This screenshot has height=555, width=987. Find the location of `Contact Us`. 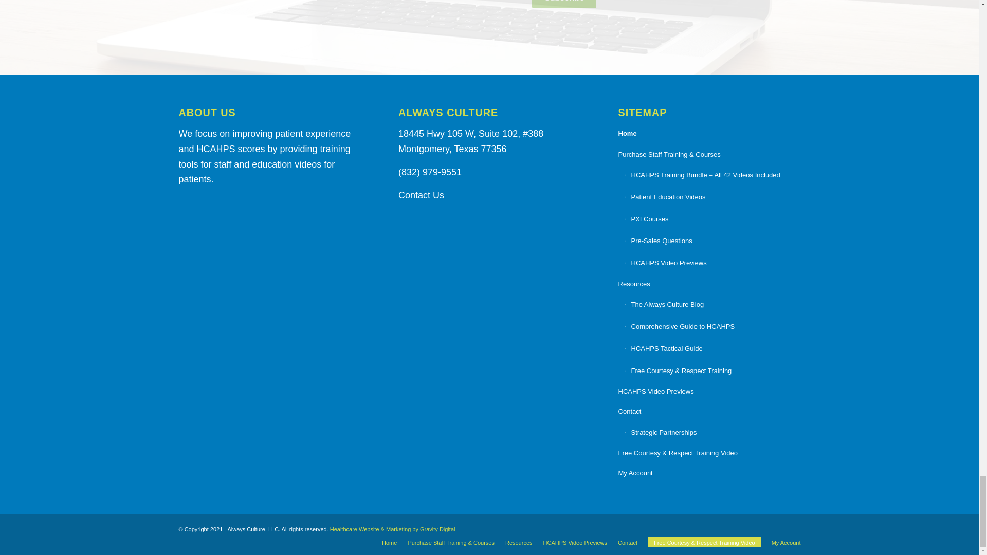

Contact Us is located at coordinates (422, 195).